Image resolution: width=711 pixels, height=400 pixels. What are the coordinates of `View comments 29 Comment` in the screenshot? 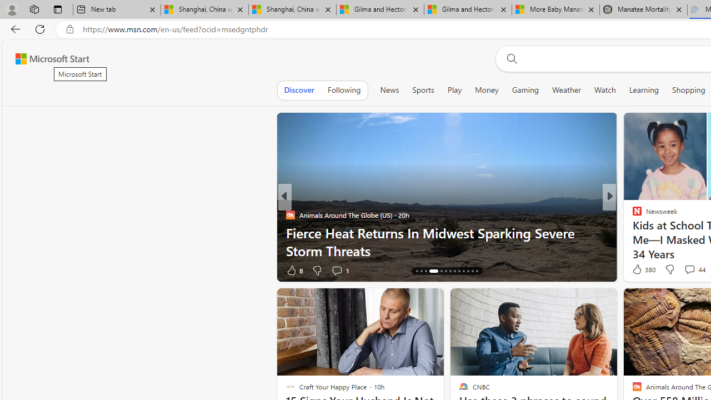 It's located at (6, 270).